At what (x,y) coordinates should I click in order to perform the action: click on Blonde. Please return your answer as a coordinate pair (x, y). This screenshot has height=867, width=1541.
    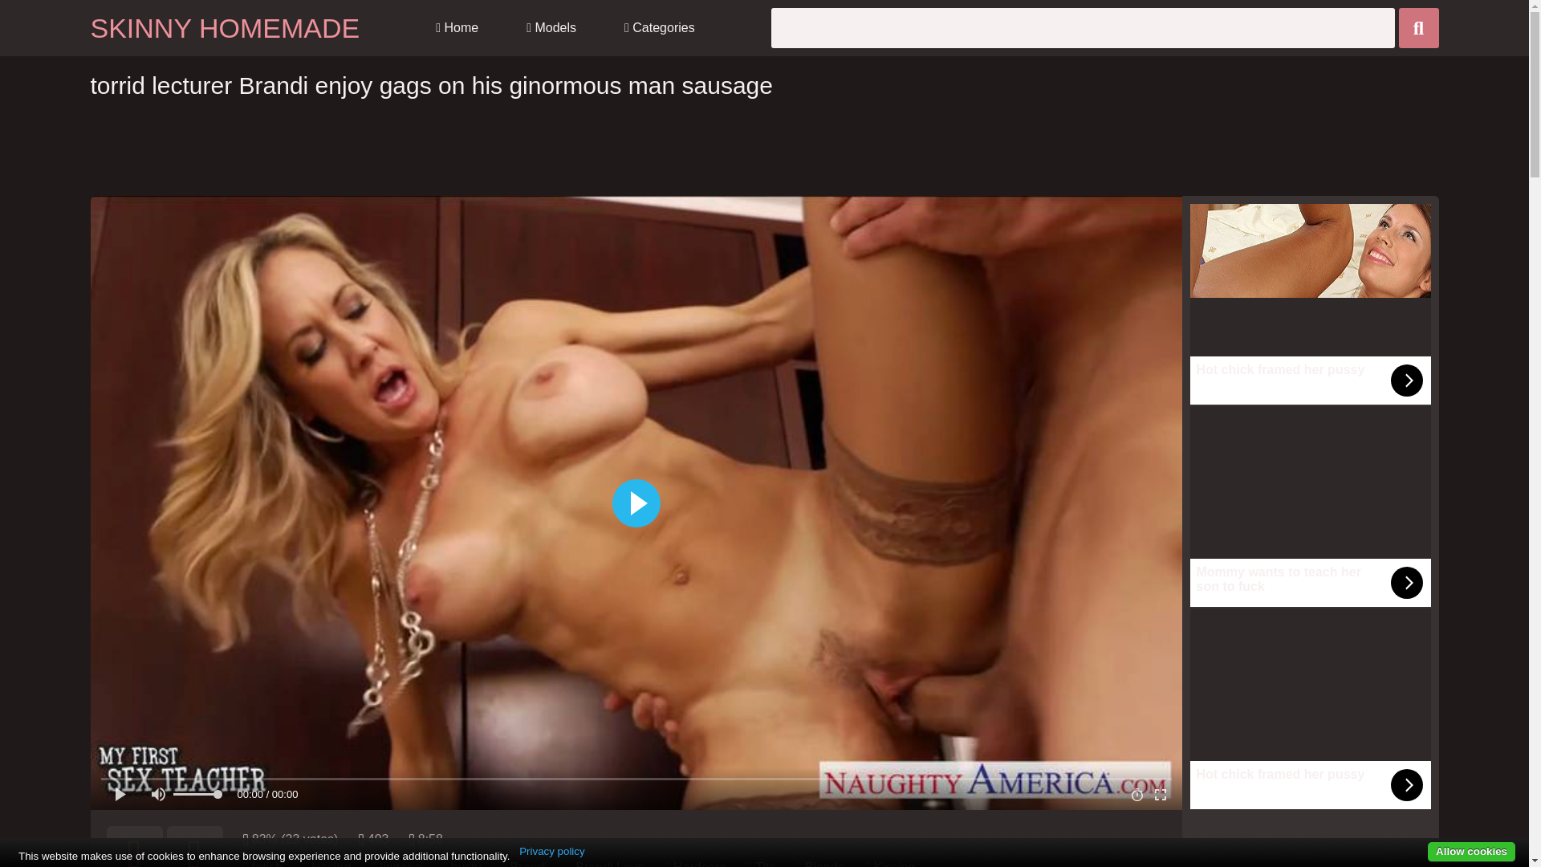
    Looking at the image, I should click on (824, 864).